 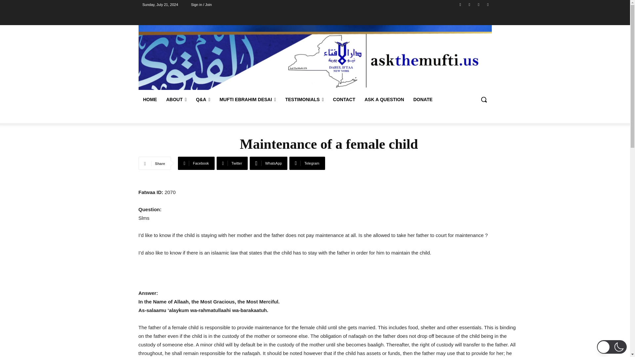 What do you see at coordinates (469, 4) in the screenshot?
I see `Instagram` at bounding box center [469, 4].